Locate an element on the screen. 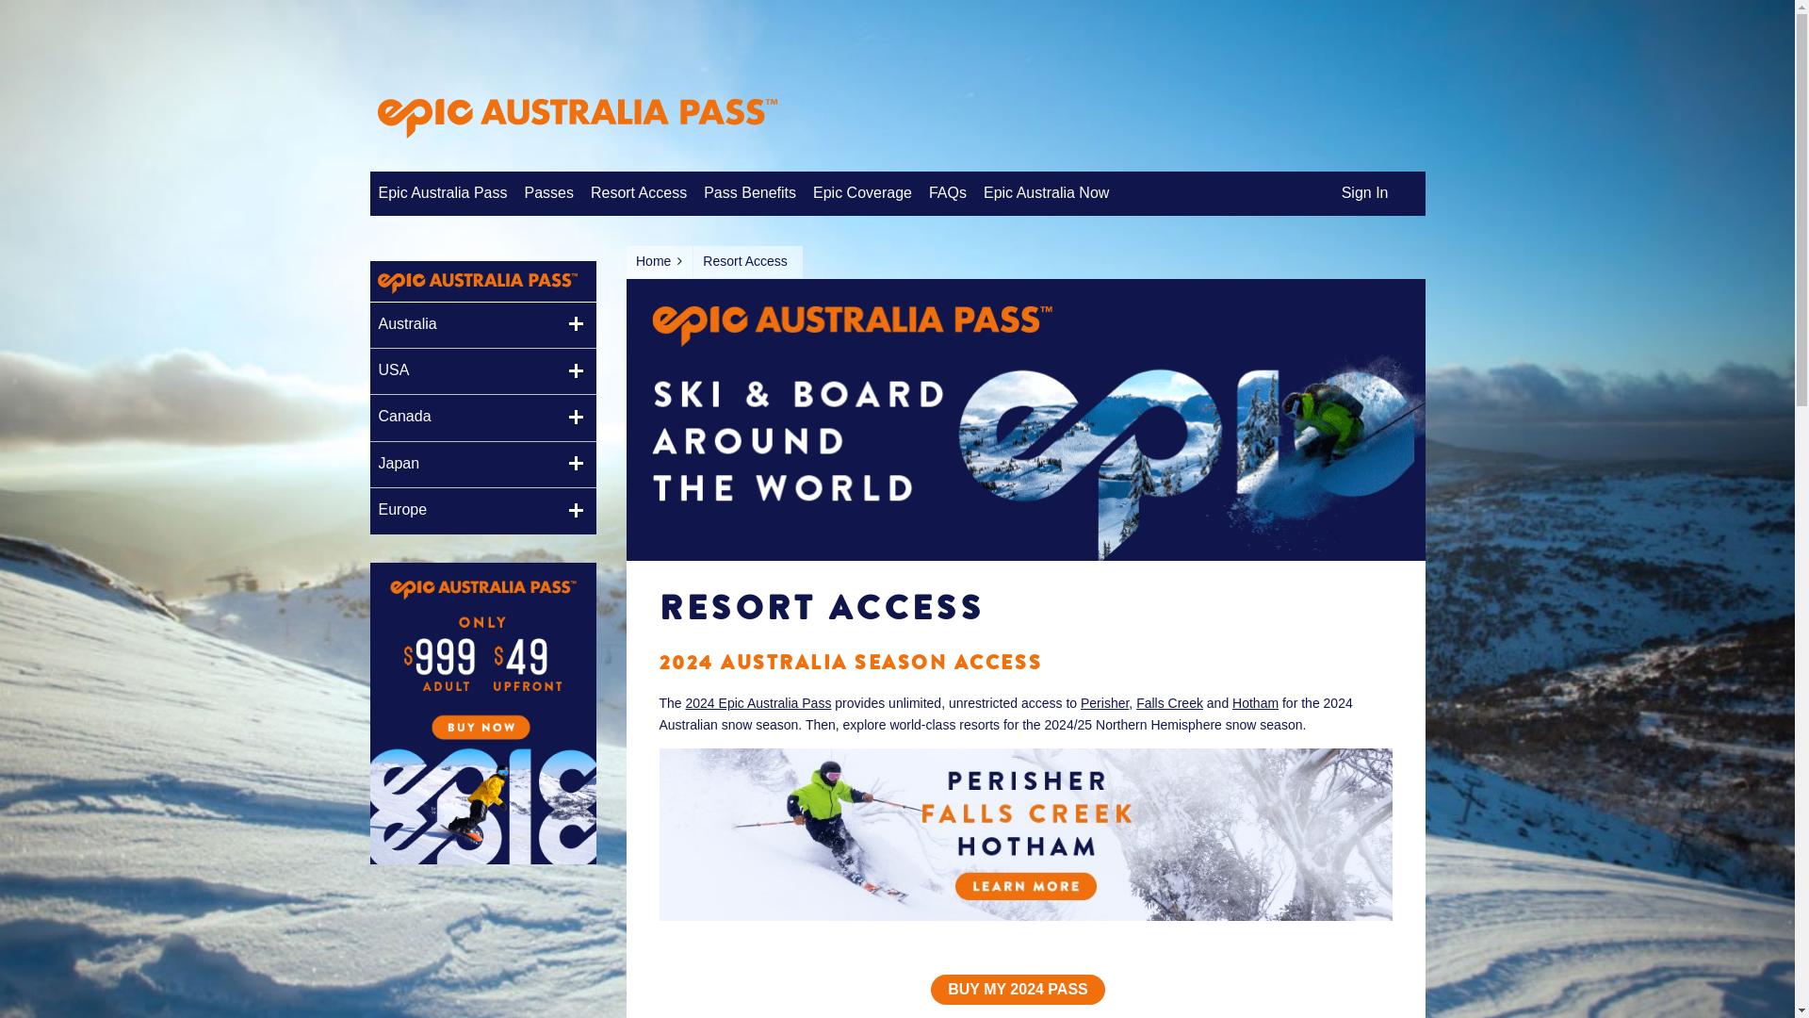 The image size is (1809, 1018). Pass Benefits is located at coordinates (750, 194).